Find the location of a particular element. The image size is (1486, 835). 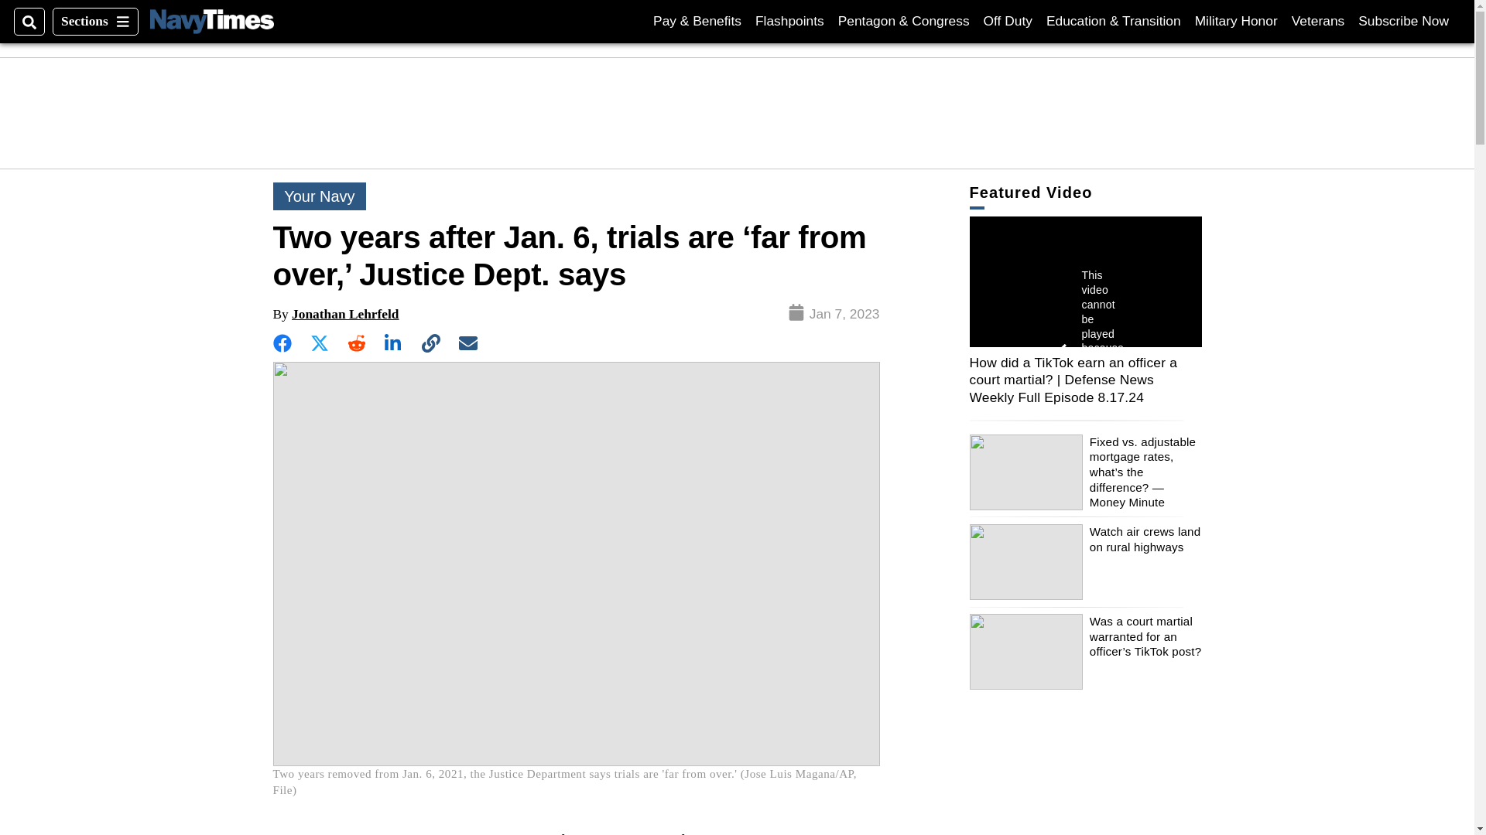

Off Duty is located at coordinates (1008, 21).